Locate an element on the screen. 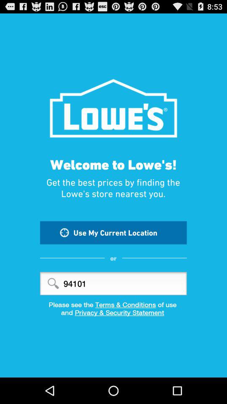 The image size is (227, 404). tap the item below the please see the icon is located at coordinates (113, 315).